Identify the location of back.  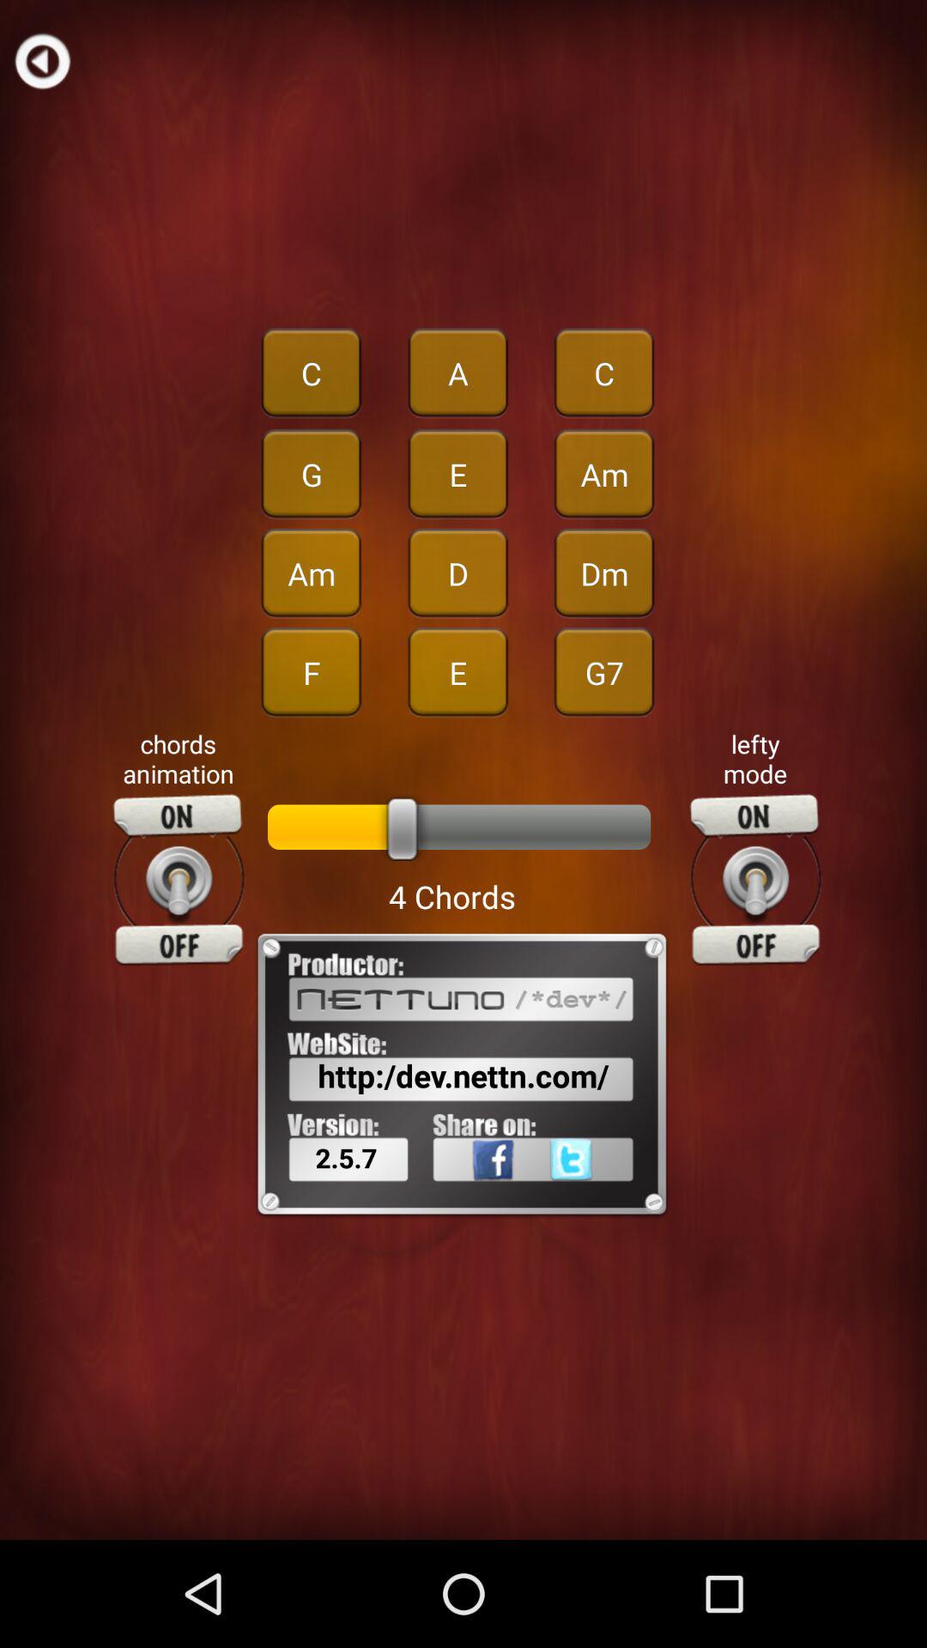
(43, 60).